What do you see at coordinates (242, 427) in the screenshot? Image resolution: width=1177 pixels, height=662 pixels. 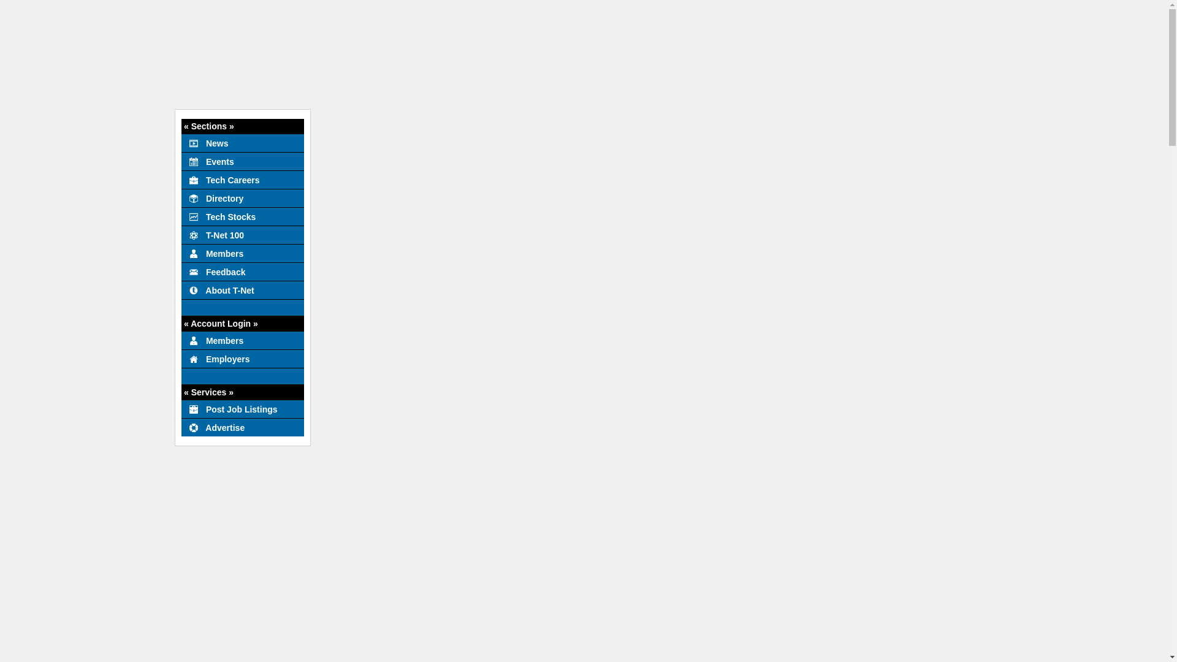 I see `Advertise` at bounding box center [242, 427].